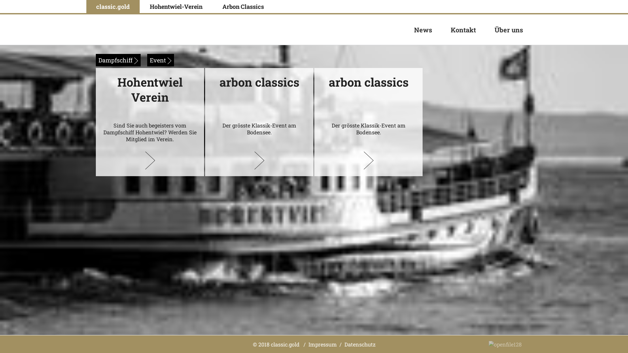 This screenshot has width=628, height=353. What do you see at coordinates (423, 29) in the screenshot?
I see `News` at bounding box center [423, 29].